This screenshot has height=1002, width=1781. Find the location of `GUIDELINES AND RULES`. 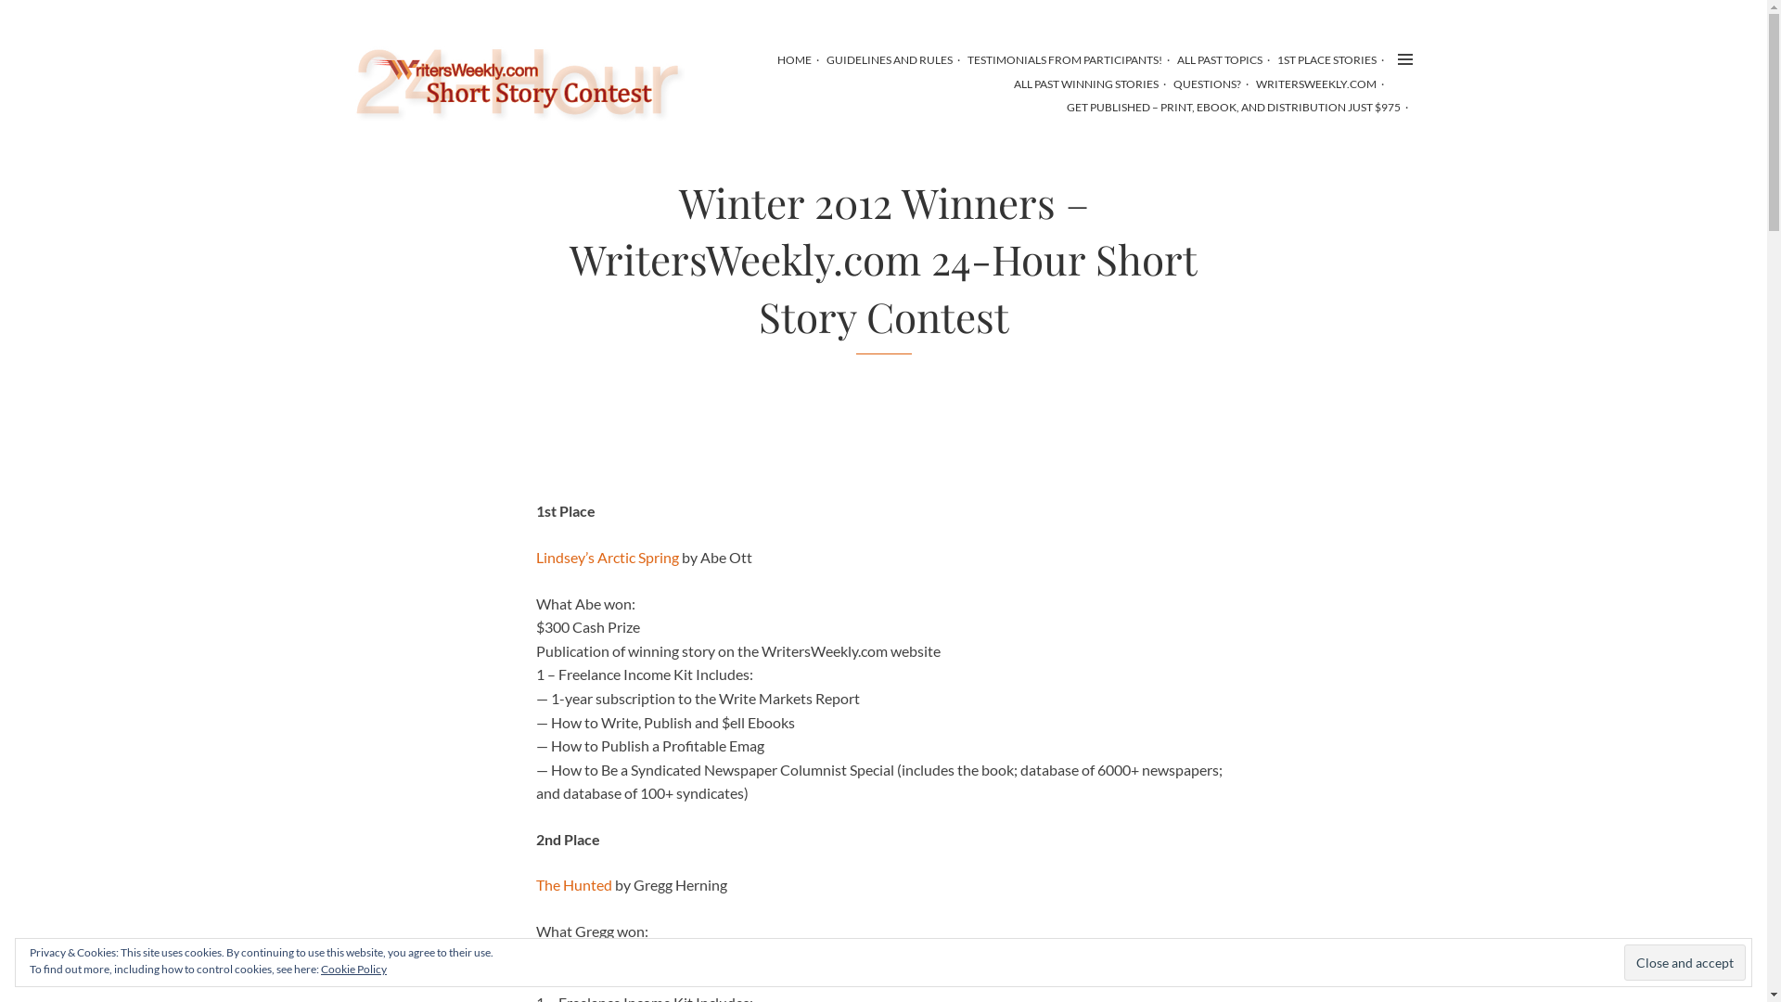

GUIDELINES AND RULES is located at coordinates (889, 59).